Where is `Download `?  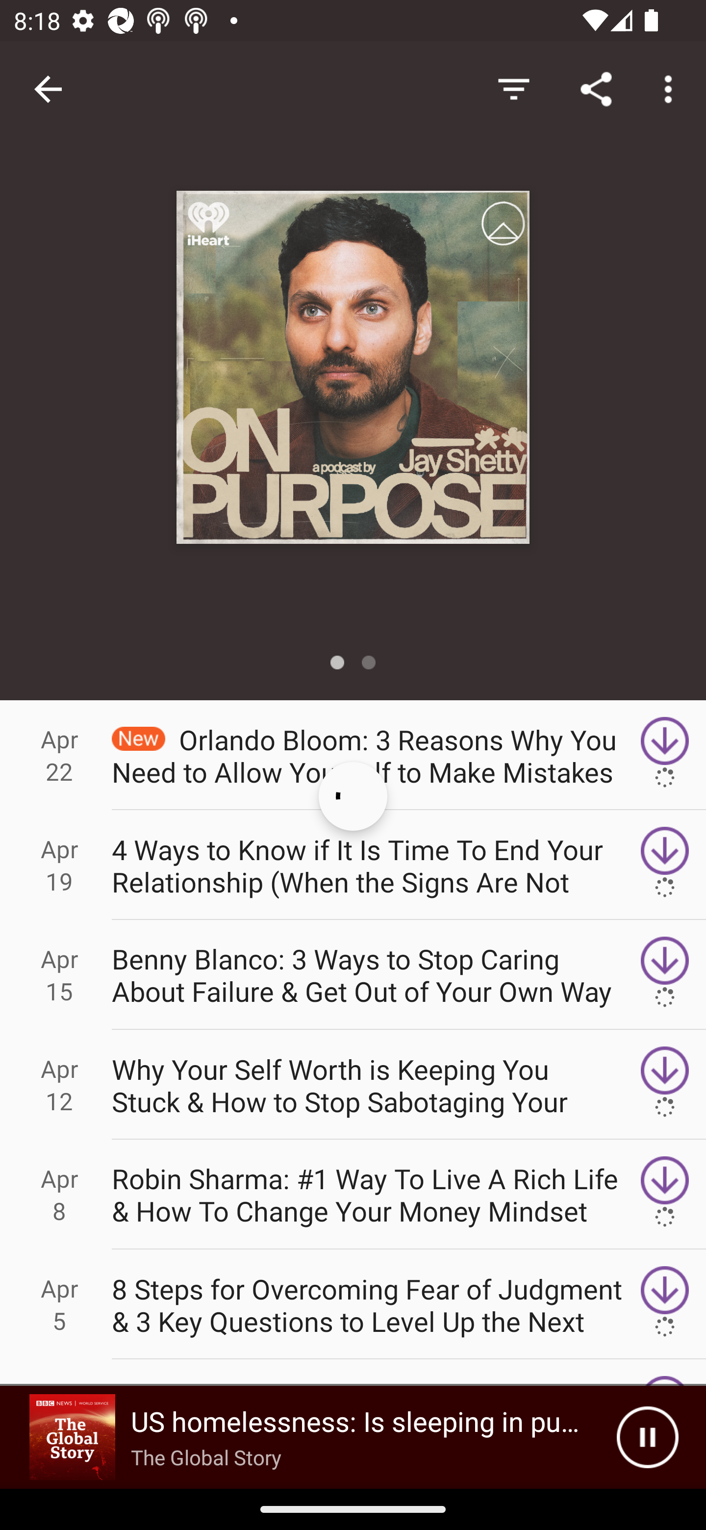
Download  is located at coordinates (665, 755).